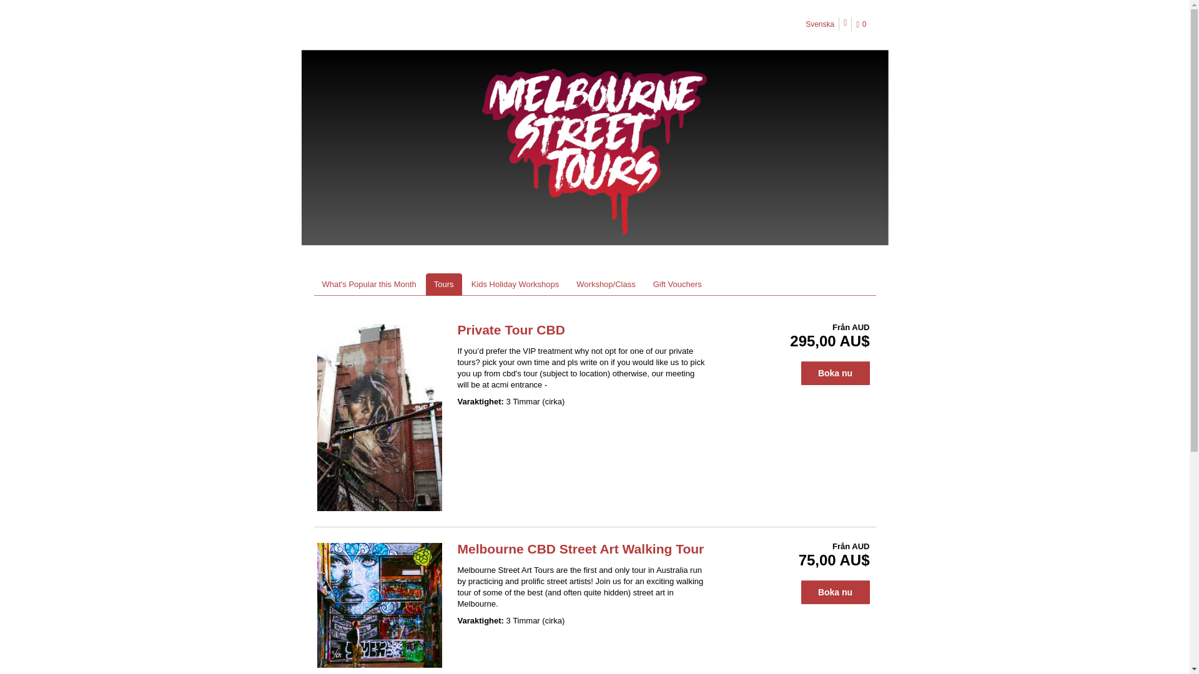  What do you see at coordinates (863, 25) in the screenshot?
I see `0` at bounding box center [863, 25].